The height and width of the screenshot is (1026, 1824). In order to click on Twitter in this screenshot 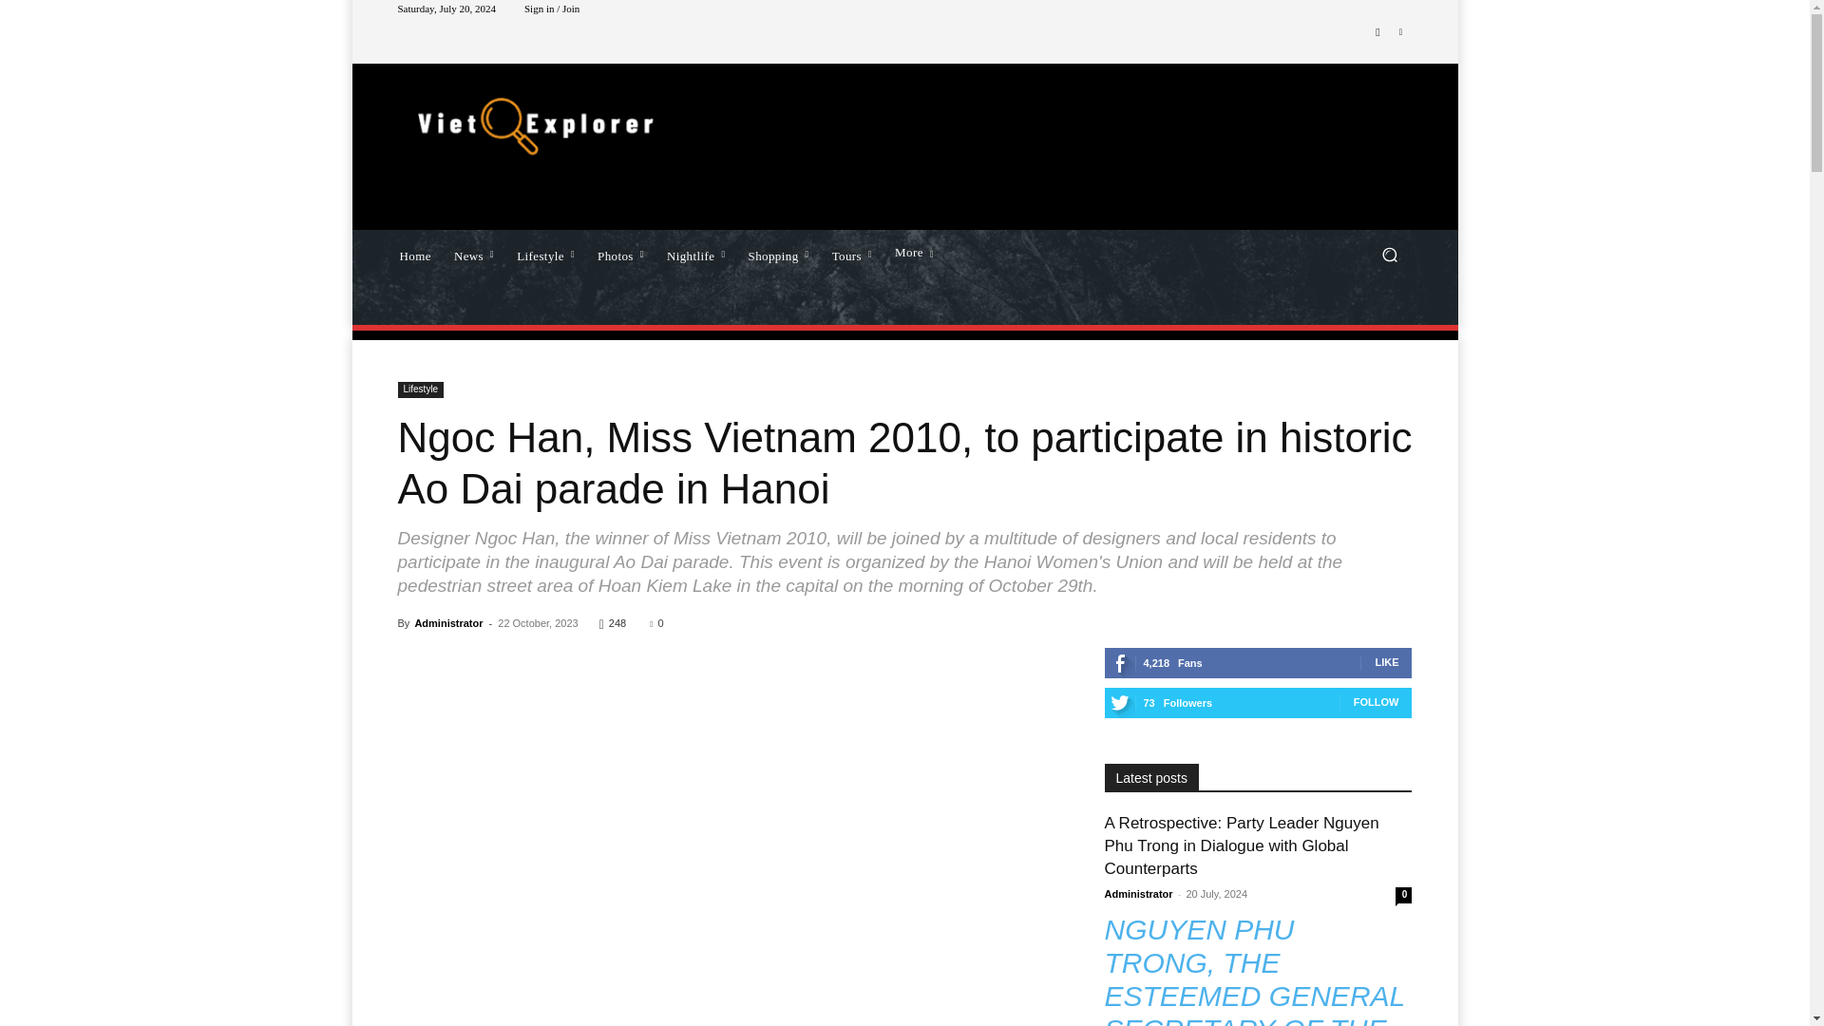, I will do `click(1400, 32)`.